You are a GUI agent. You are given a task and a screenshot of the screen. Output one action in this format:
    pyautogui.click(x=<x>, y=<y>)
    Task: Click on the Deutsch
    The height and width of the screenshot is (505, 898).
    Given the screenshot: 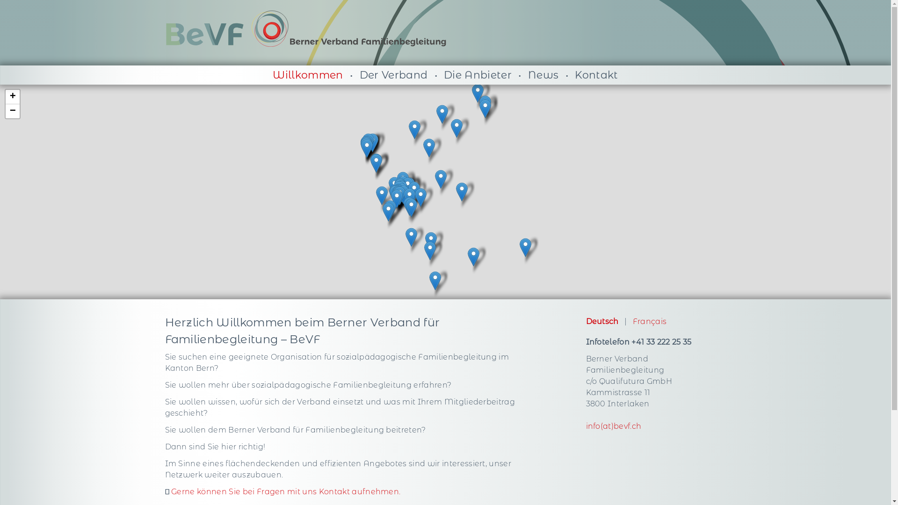 What is the action you would take?
    pyautogui.click(x=602, y=322)
    